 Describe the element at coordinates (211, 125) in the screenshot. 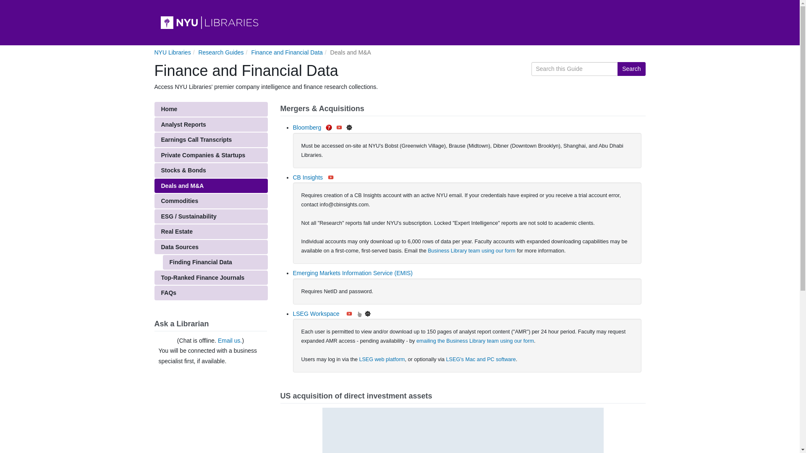

I see `Analyst Reports` at that location.